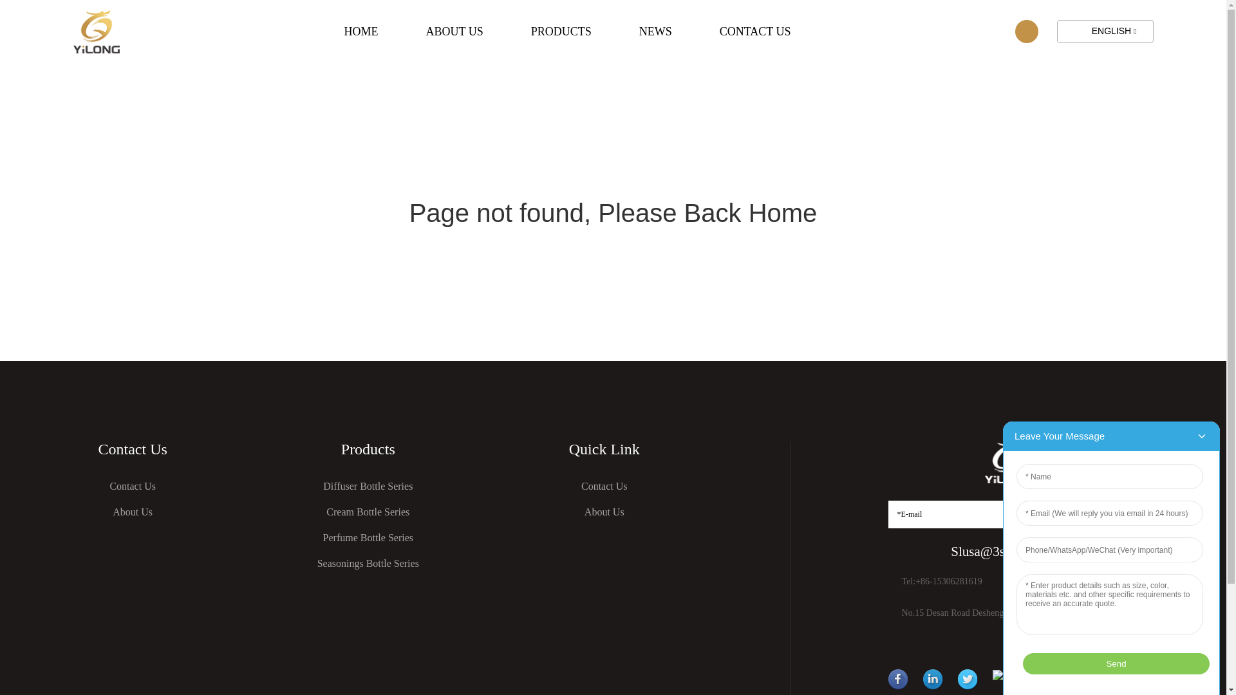  I want to click on CONTACT US, so click(756, 32).